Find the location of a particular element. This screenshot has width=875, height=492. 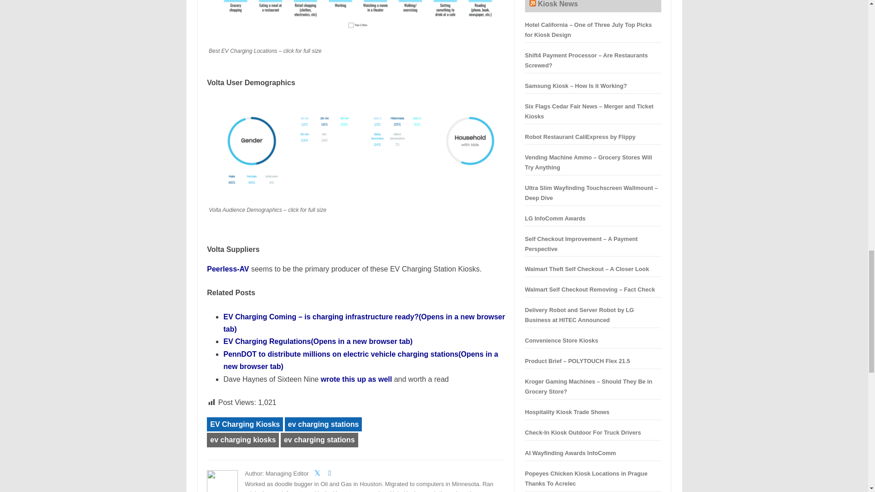

ev charging kiosks is located at coordinates (242, 440).